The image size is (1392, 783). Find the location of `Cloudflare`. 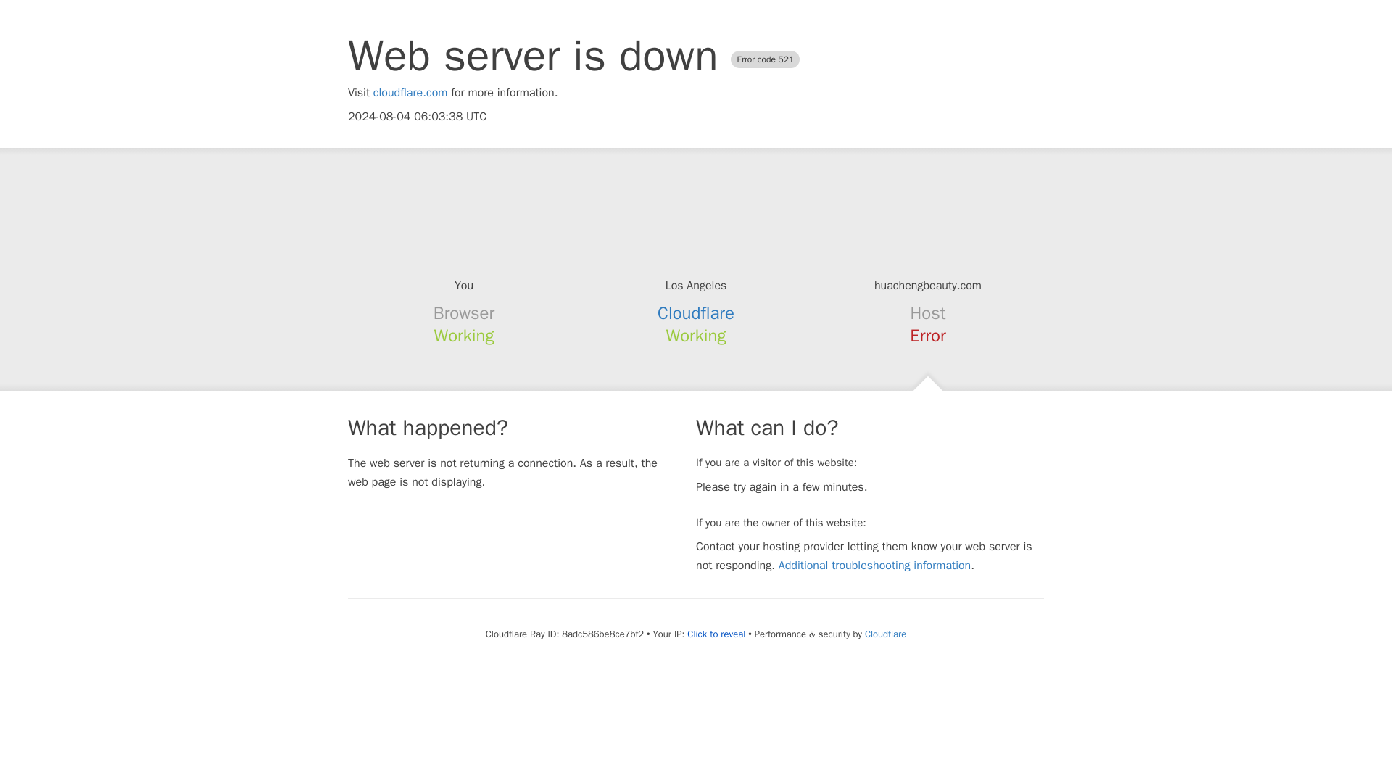

Cloudflare is located at coordinates (696, 313).